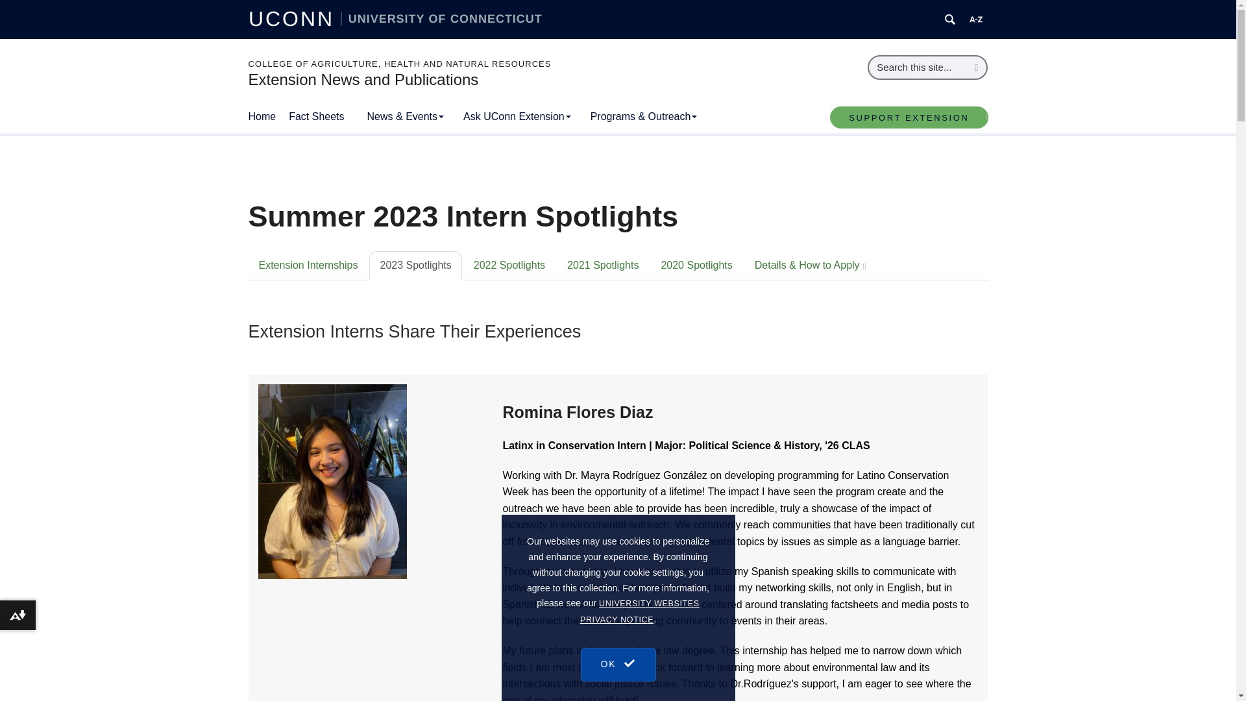  What do you see at coordinates (517, 117) in the screenshot?
I see `Ask UConn Extension` at bounding box center [517, 117].